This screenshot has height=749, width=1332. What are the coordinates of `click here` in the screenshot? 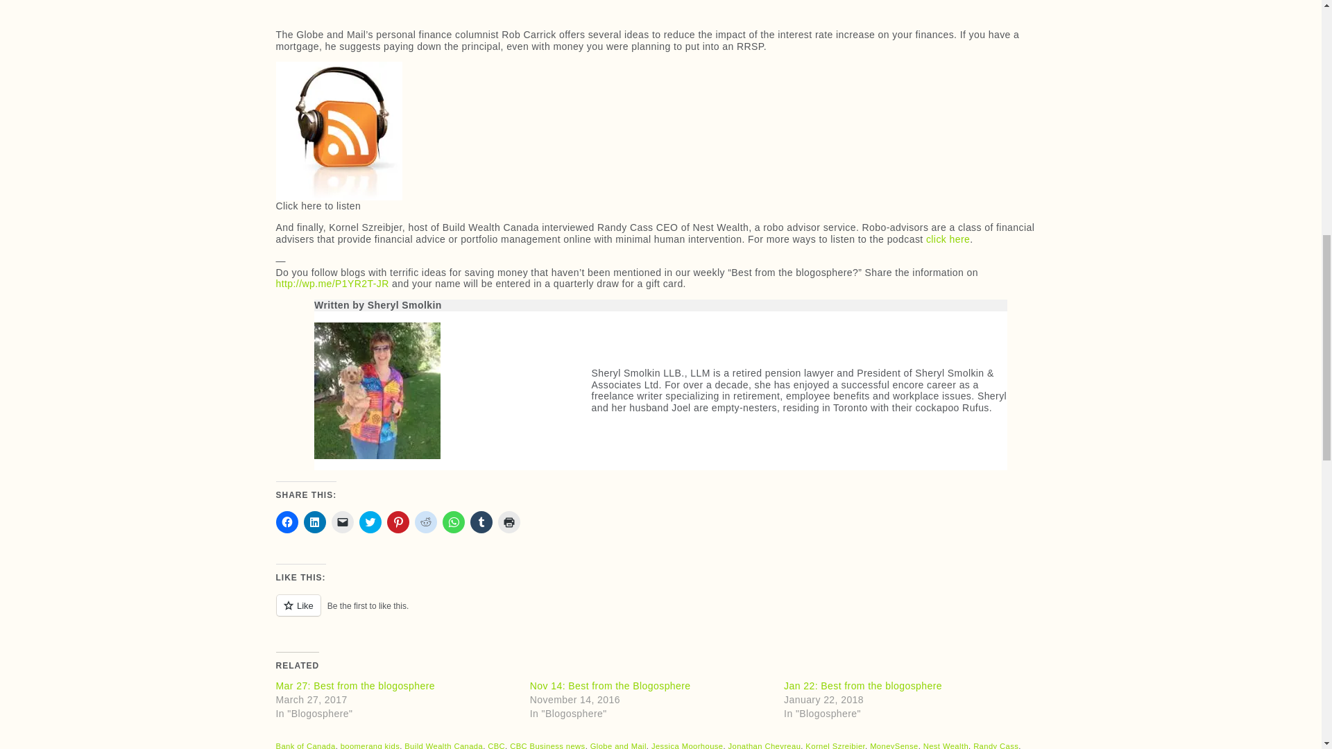 It's located at (948, 239).